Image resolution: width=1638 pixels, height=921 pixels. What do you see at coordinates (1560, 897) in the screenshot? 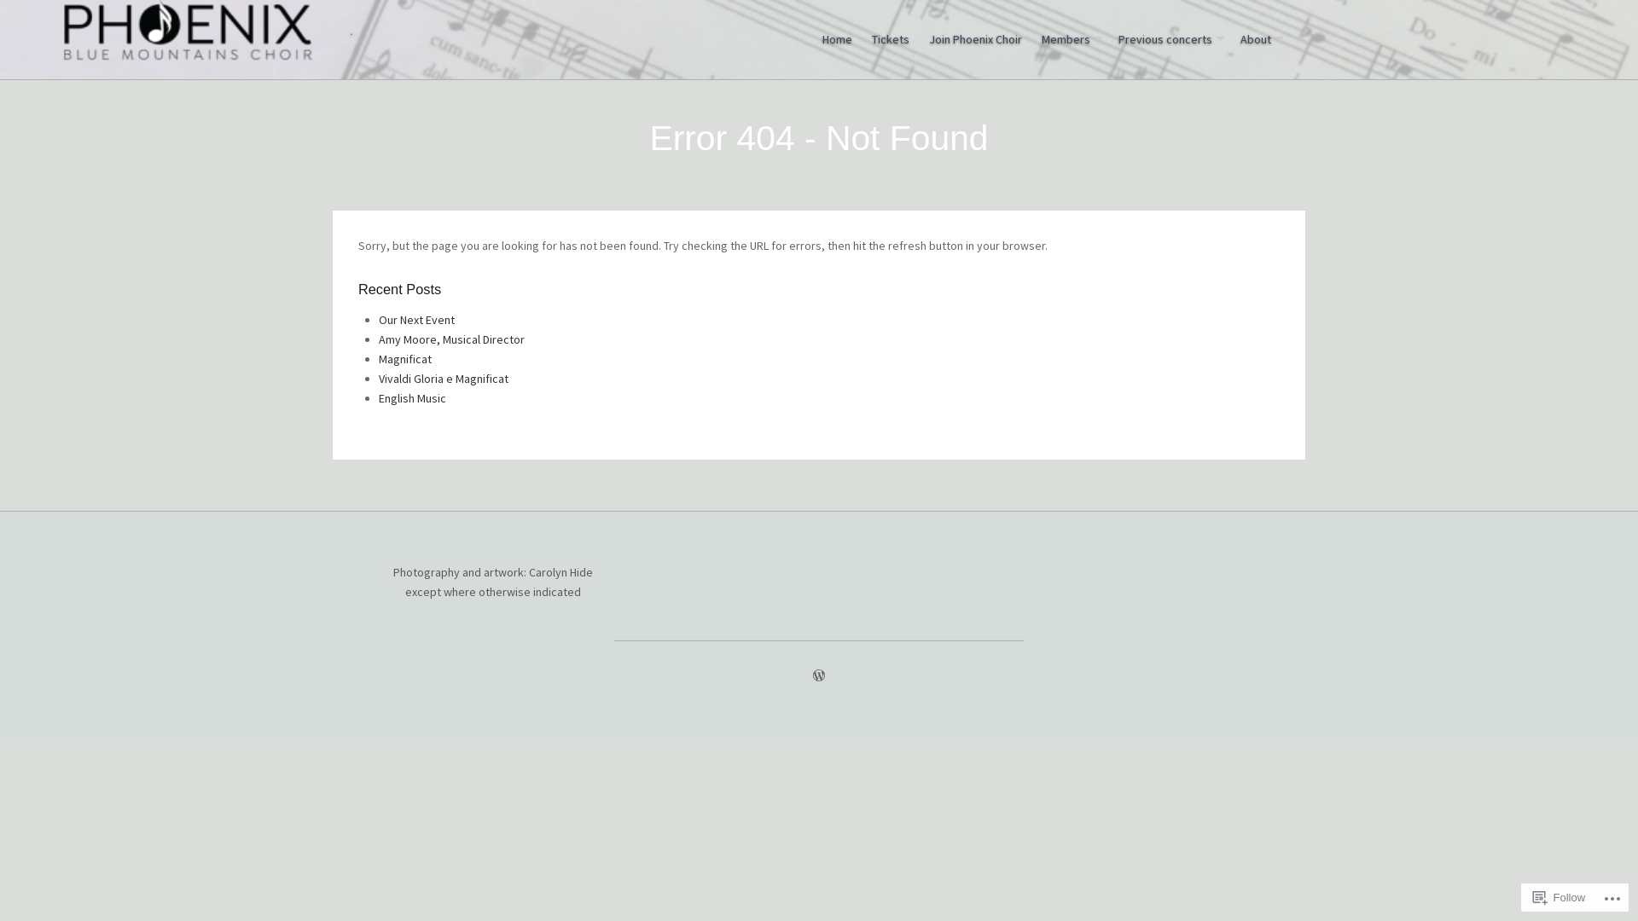
I see `Follow` at bounding box center [1560, 897].